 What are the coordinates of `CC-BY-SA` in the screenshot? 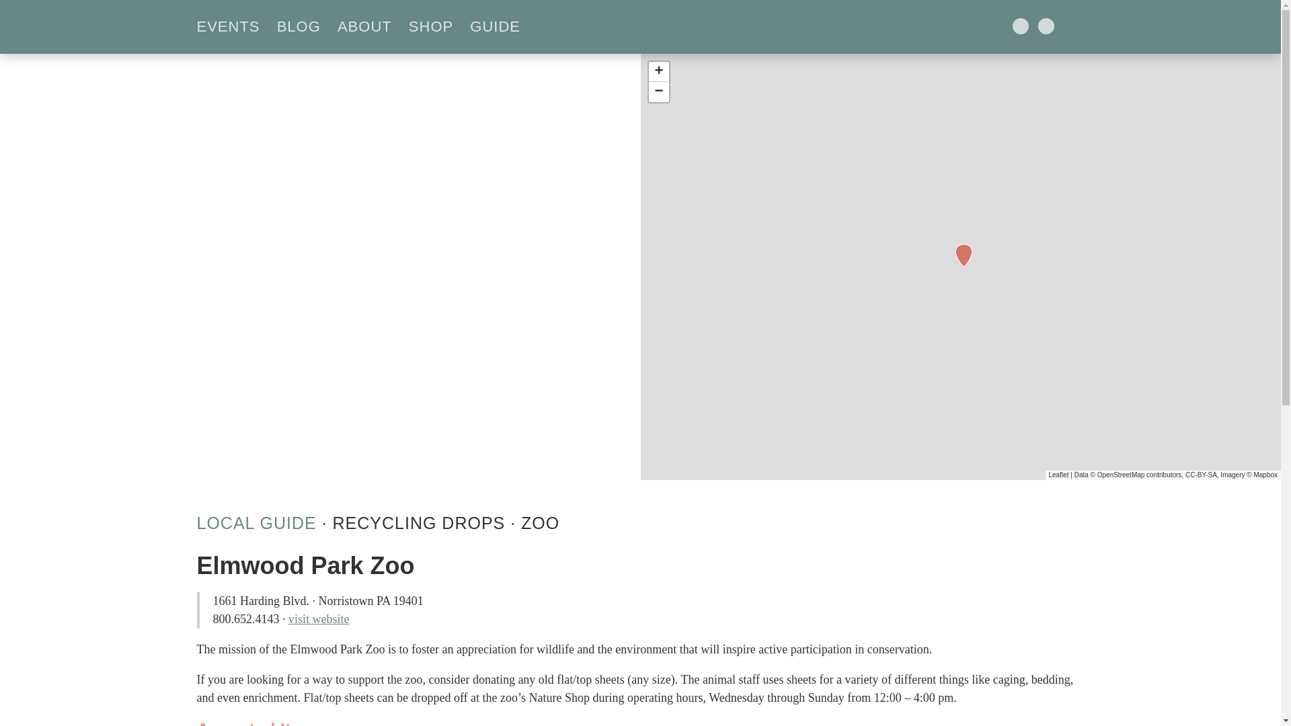 It's located at (1201, 475).